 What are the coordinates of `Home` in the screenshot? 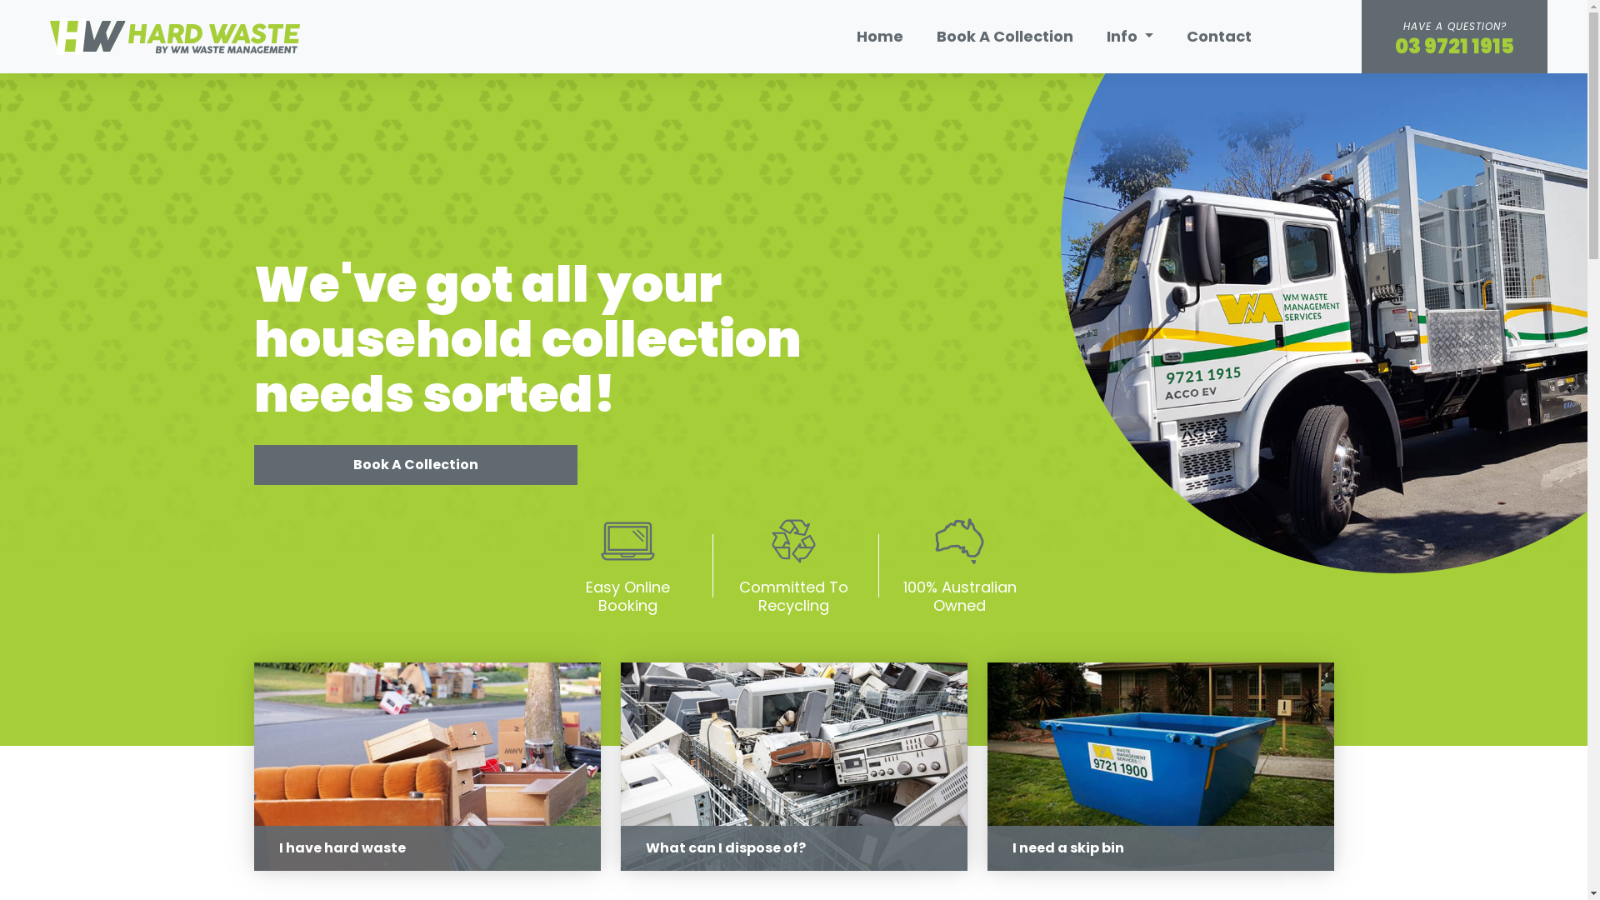 It's located at (880, 37).